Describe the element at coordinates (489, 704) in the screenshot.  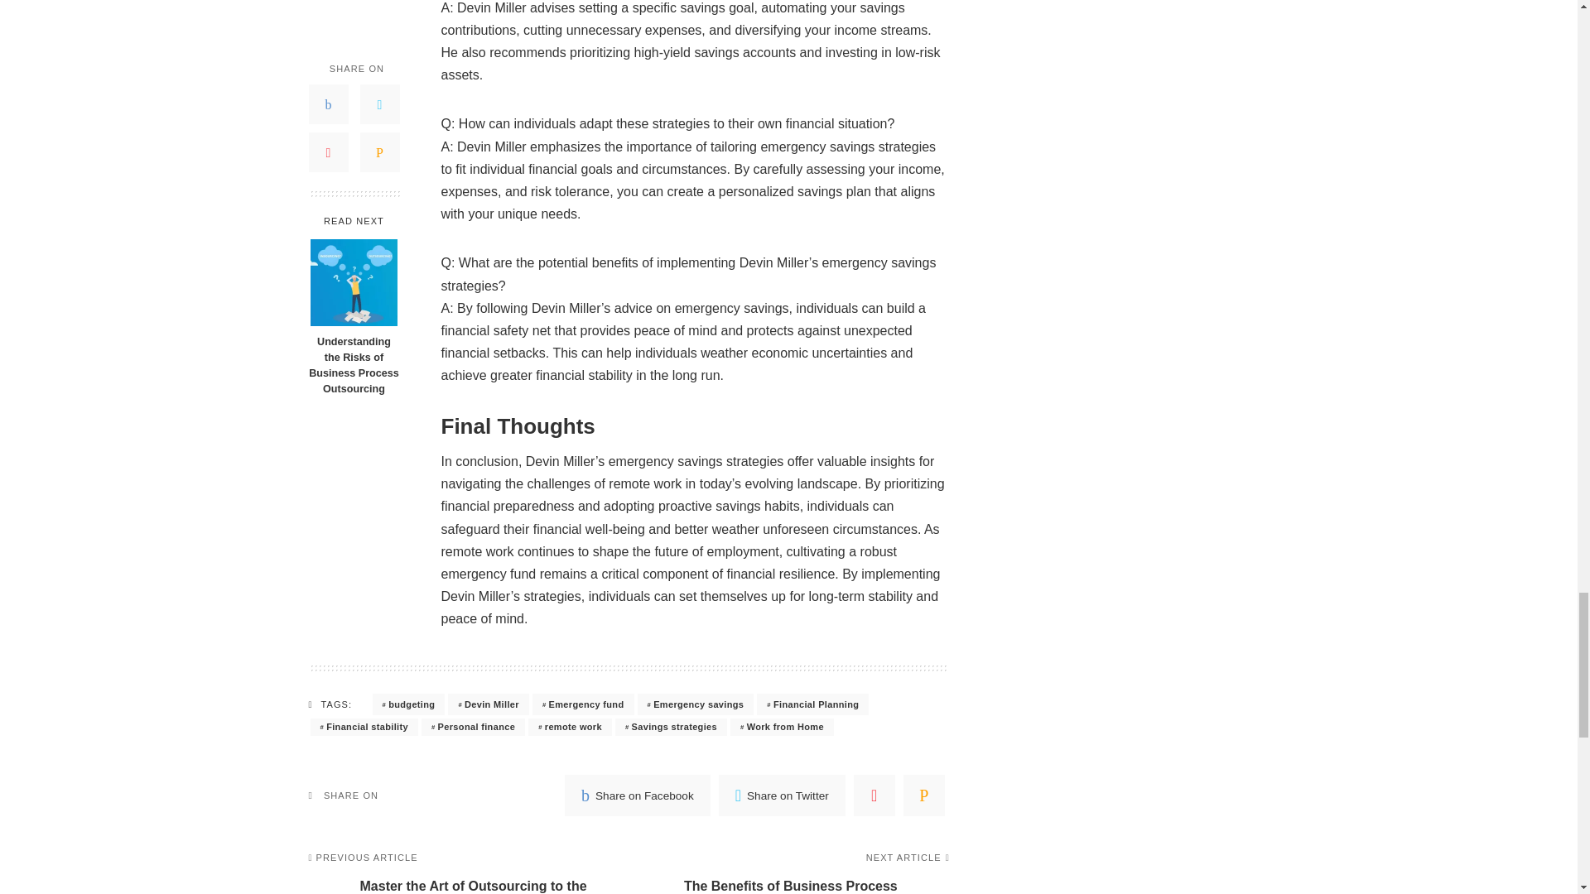
I see `Devin Miller` at that location.